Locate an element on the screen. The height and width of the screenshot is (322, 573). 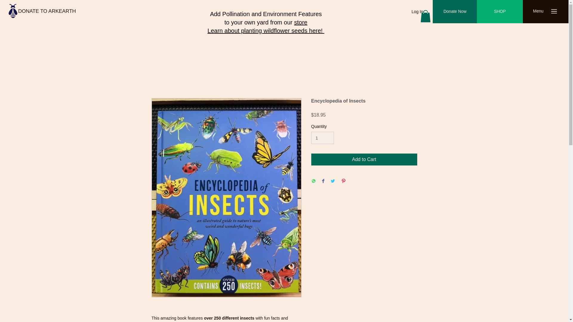
Donate Now is located at coordinates (455, 11).